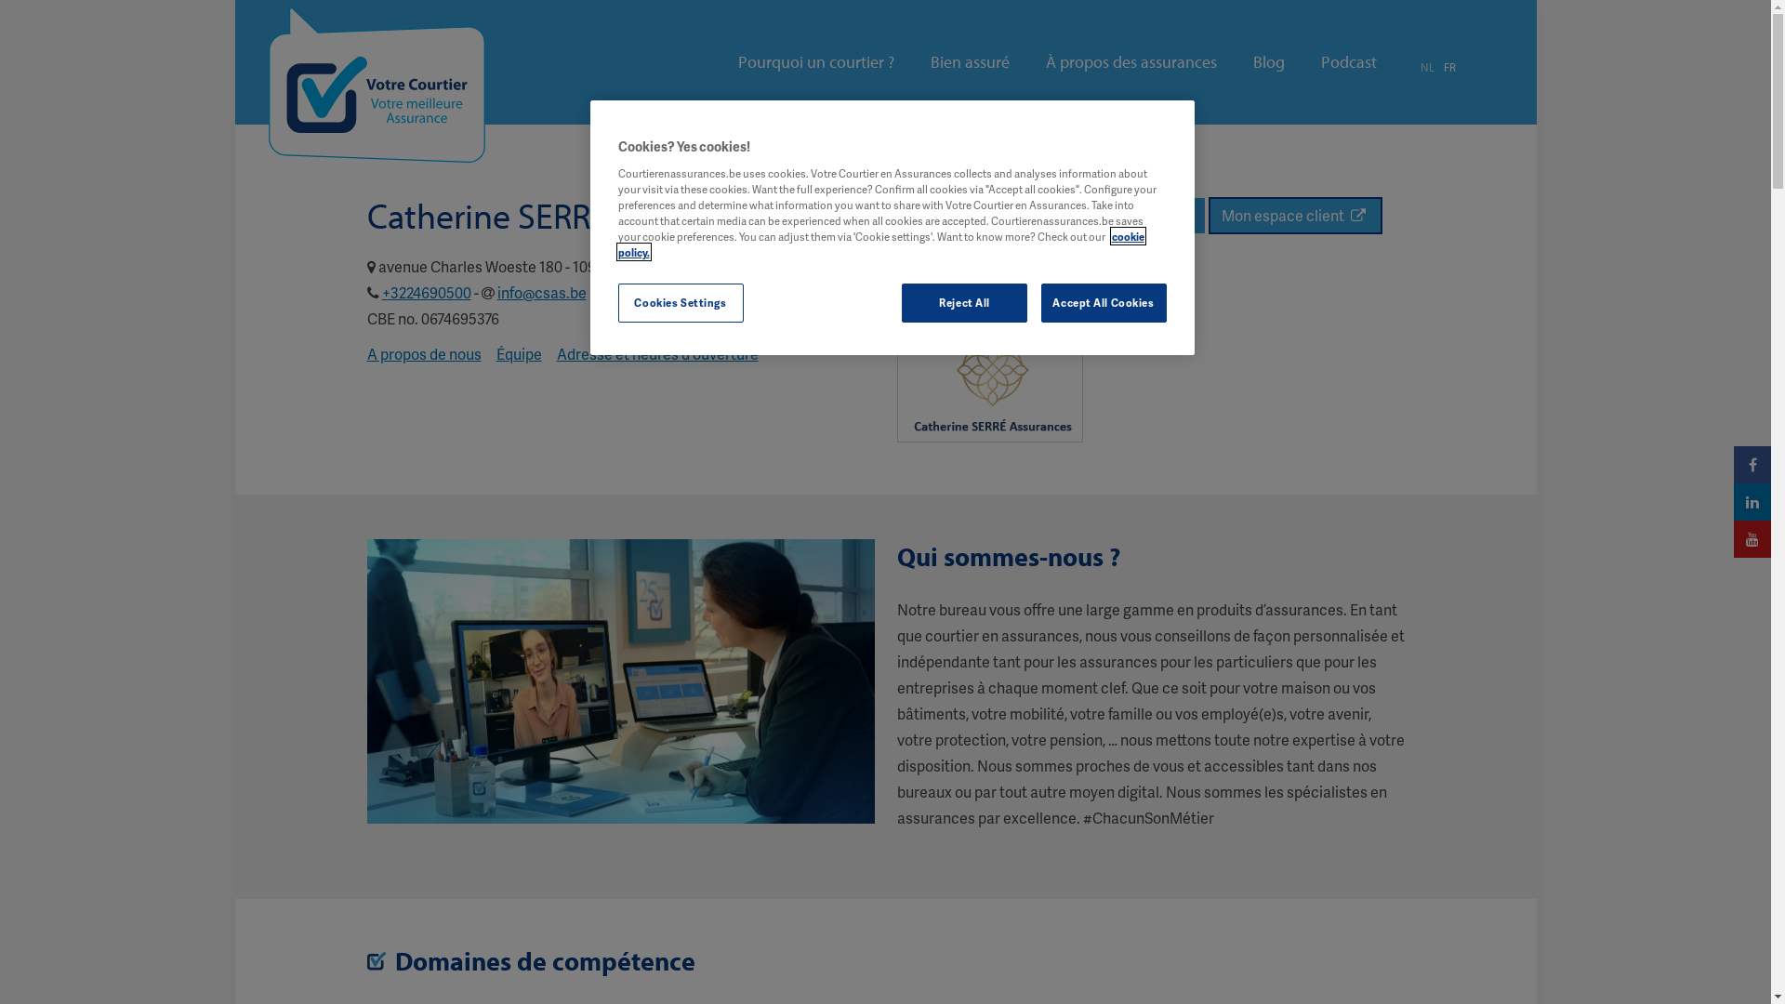 The height and width of the screenshot is (1004, 1785). Describe the element at coordinates (816, 62) in the screenshot. I see `Pourquoi un courtier ?` at that location.